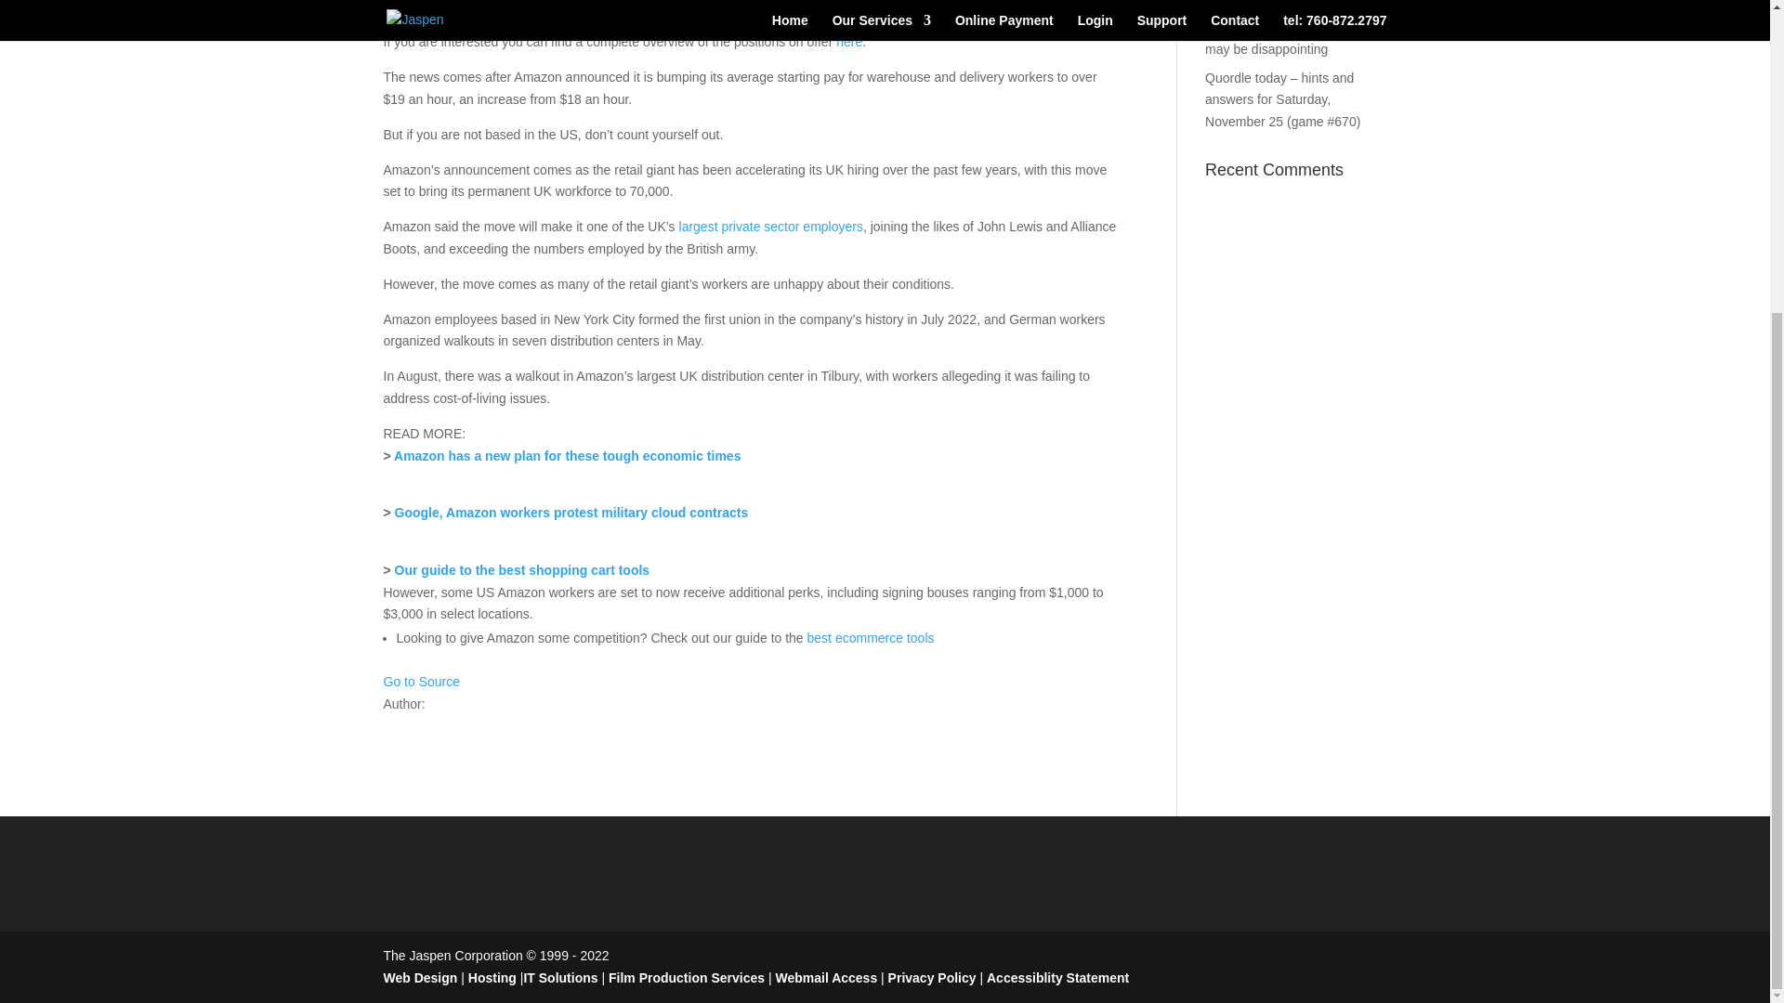  Describe the element at coordinates (422, 681) in the screenshot. I see `Go to Source` at that location.